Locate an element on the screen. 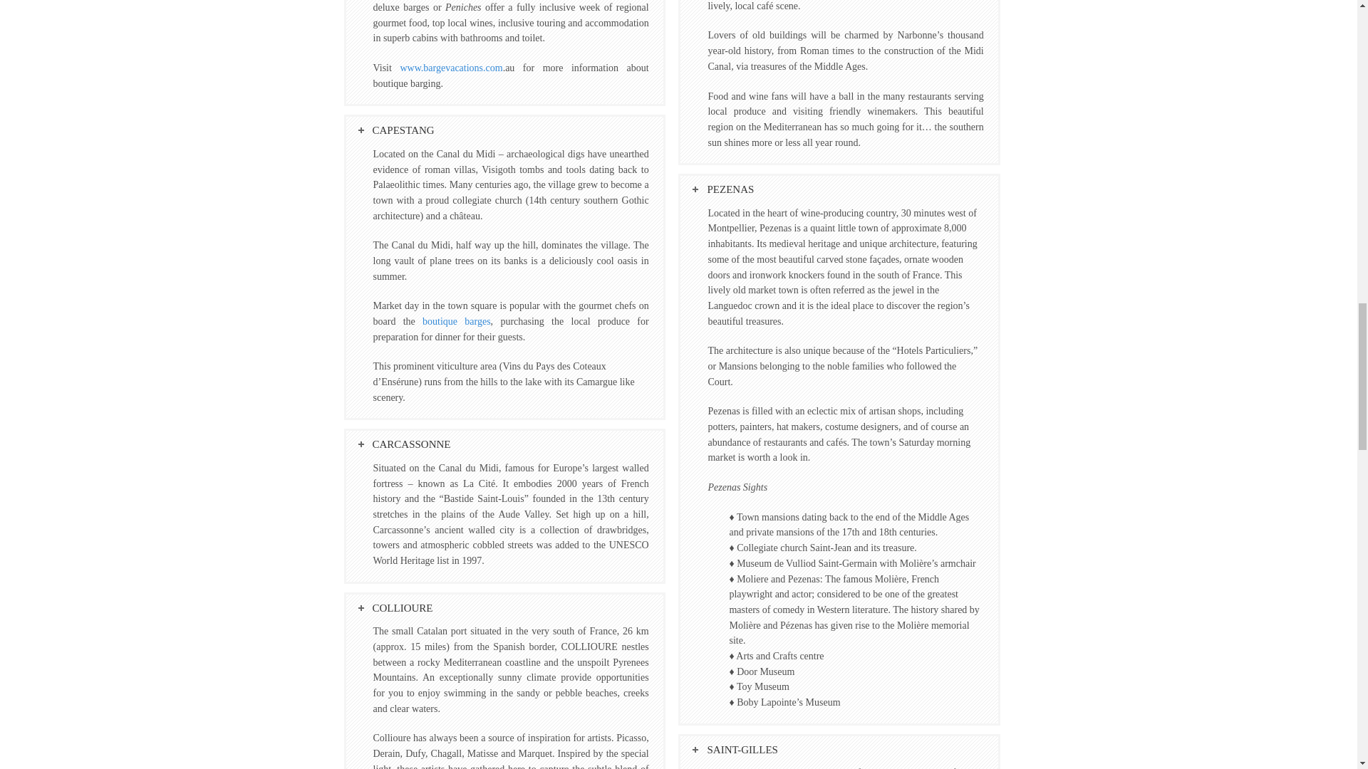 This screenshot has width=1368, height=769. boutique barges is located at coordinates (457, 321).